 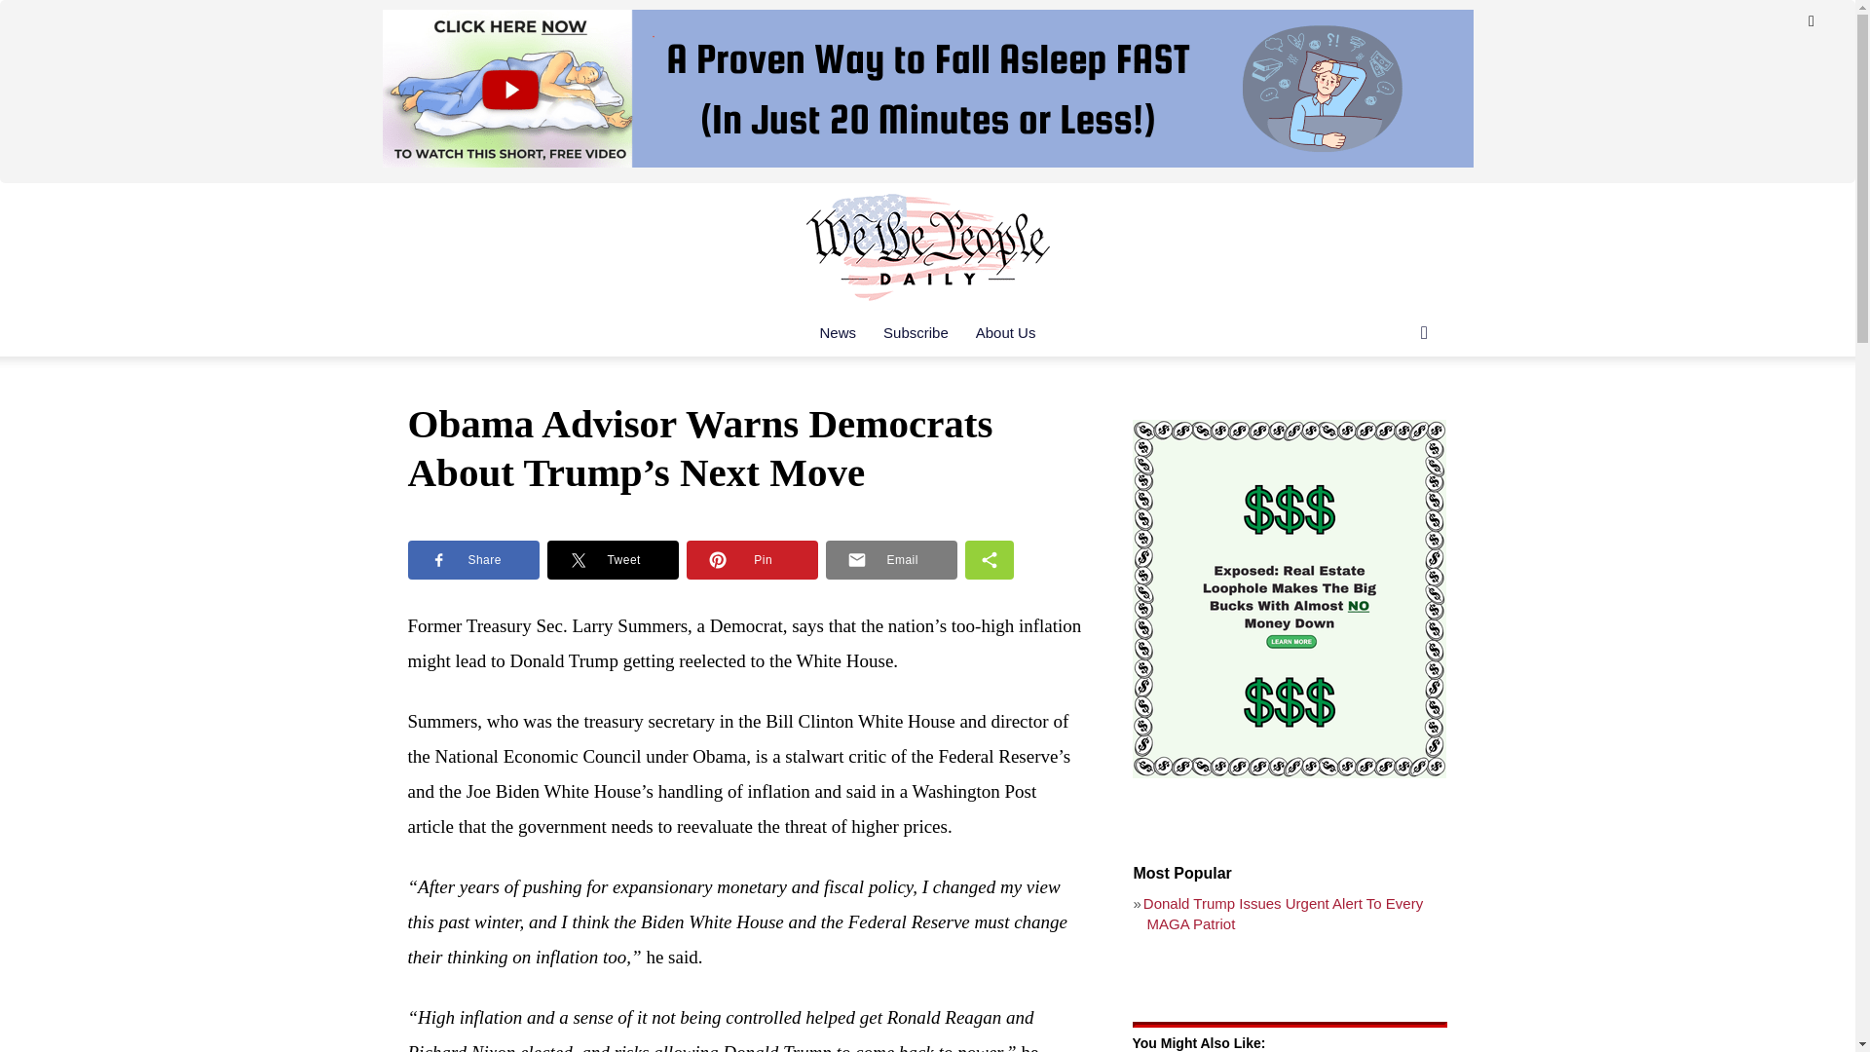 I want to click on Search, so click(x=1393, y=411).